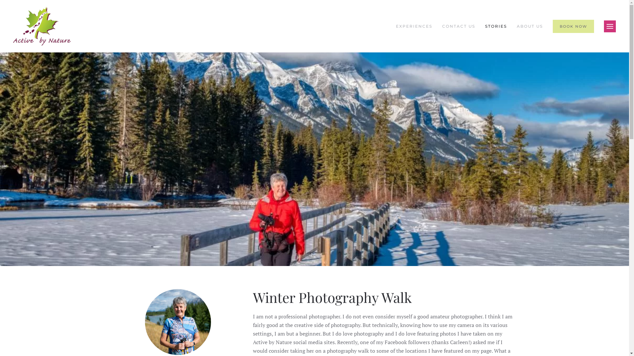 The image size is (634, 356). What do you see at coordinates (496, 26) in the screenshot?
I see `STORIES` at bounding box center [496, 26].